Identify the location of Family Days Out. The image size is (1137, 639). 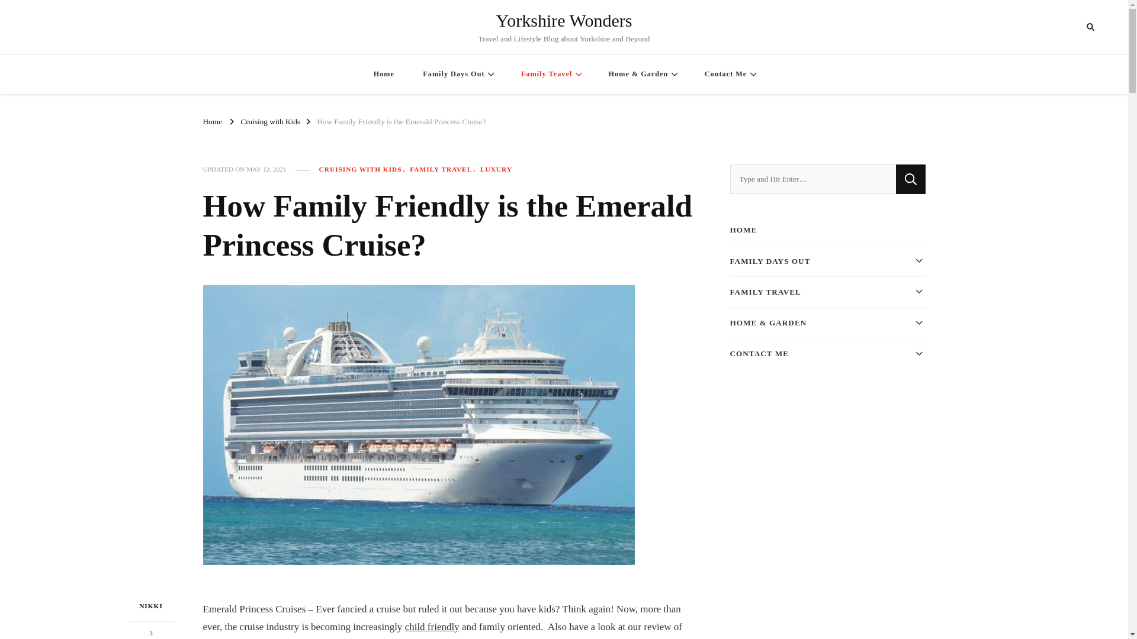
(457, 73).